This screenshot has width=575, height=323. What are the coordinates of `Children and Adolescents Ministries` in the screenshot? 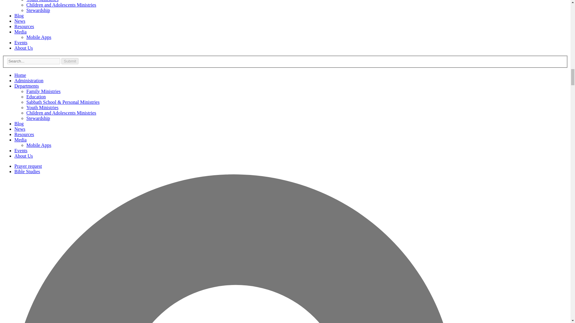 It's located at (61, 113).